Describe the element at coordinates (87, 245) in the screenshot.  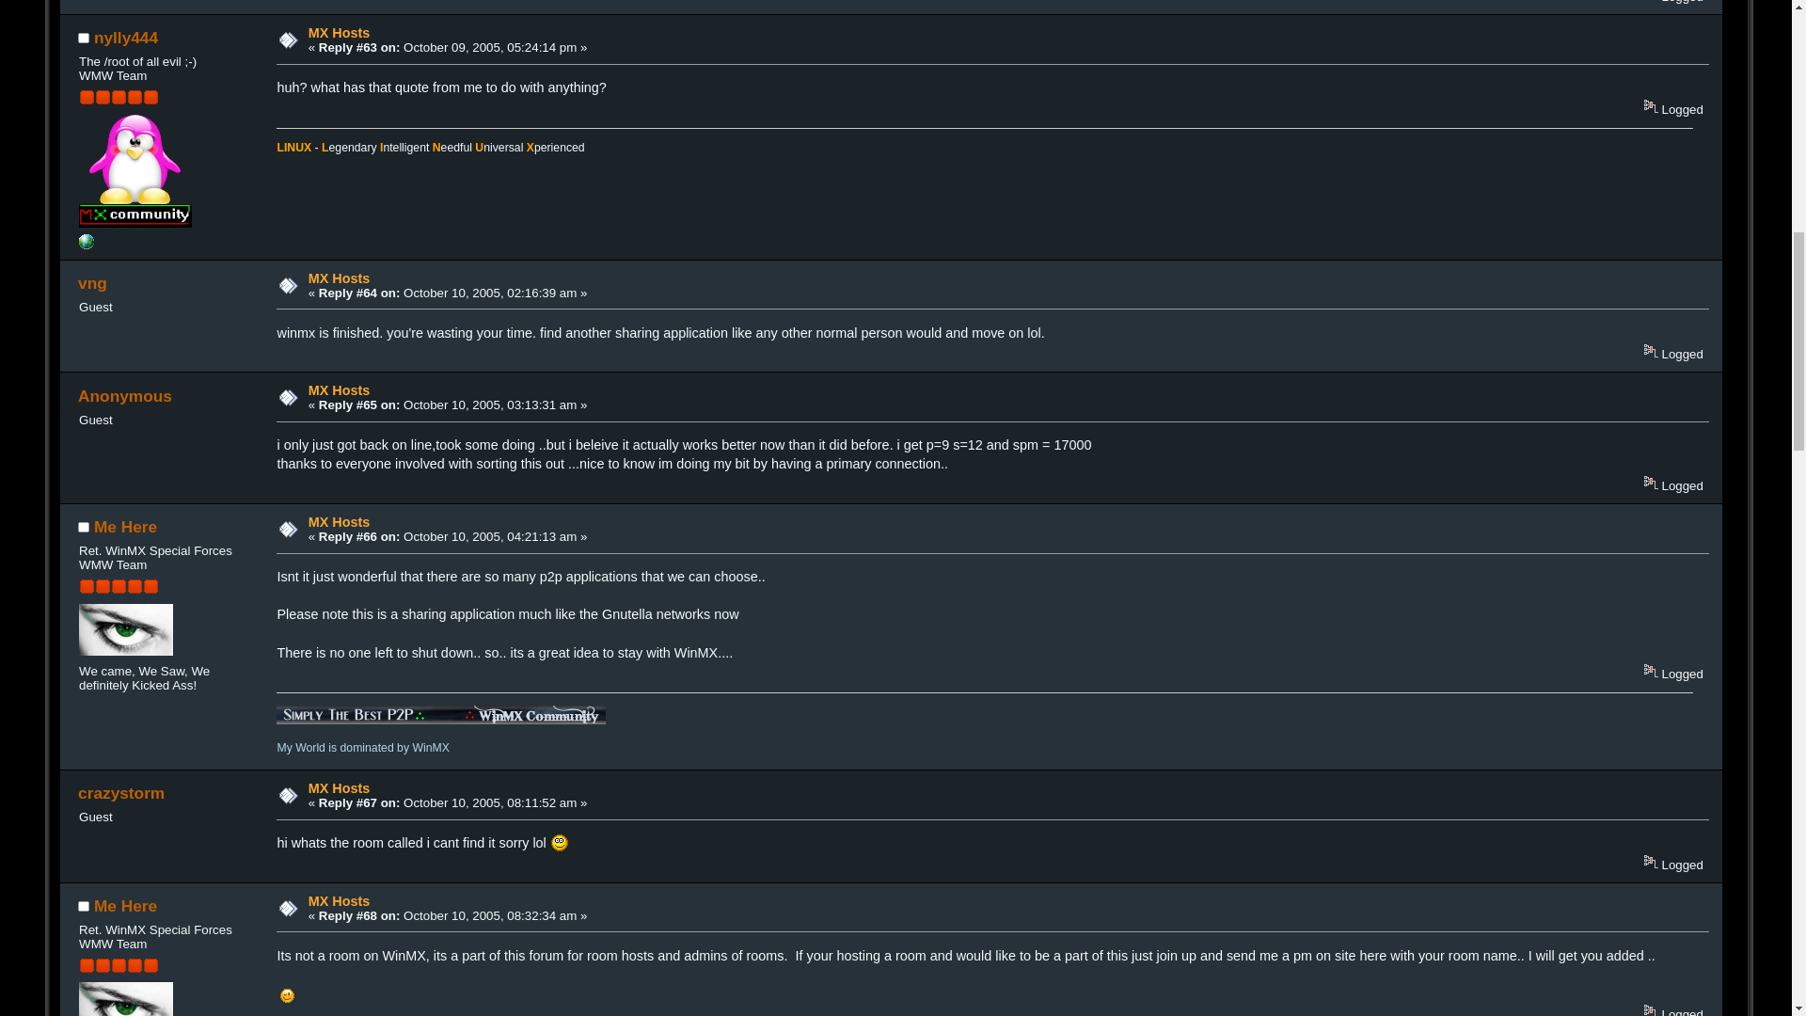
I see `WinMX World` at that location.